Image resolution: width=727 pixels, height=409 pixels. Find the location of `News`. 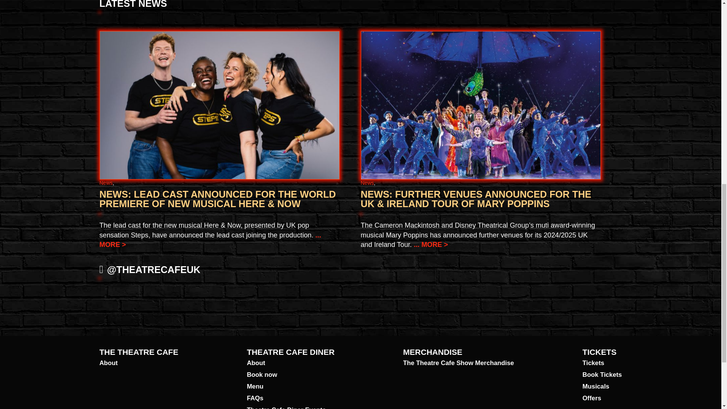

News is located at coordinates (367, 183).